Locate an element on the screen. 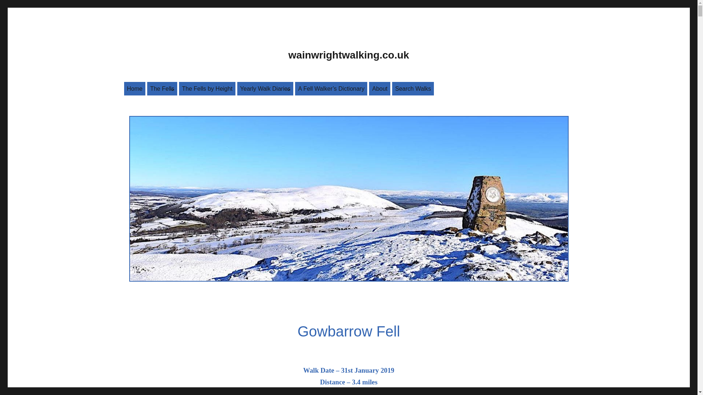  About is located at coordinates (379, 89).